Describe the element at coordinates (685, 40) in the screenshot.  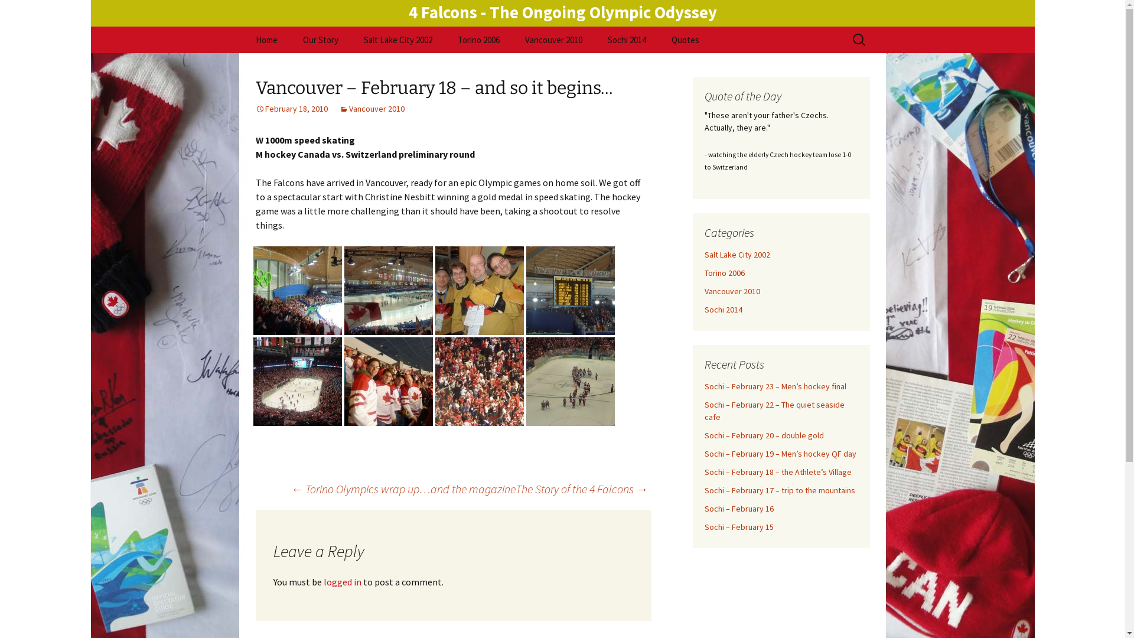
I see `Quotes` at that location.